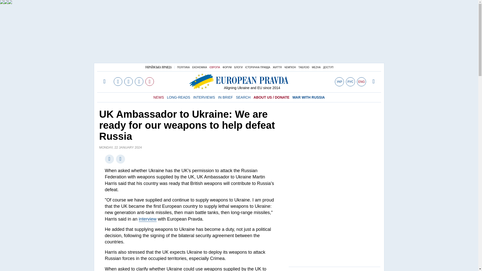 The height and width of the screenshot is (271, 482). Describe the element at coordinates (316, 67) in the screenshot. I see `MEZHA` at that location.